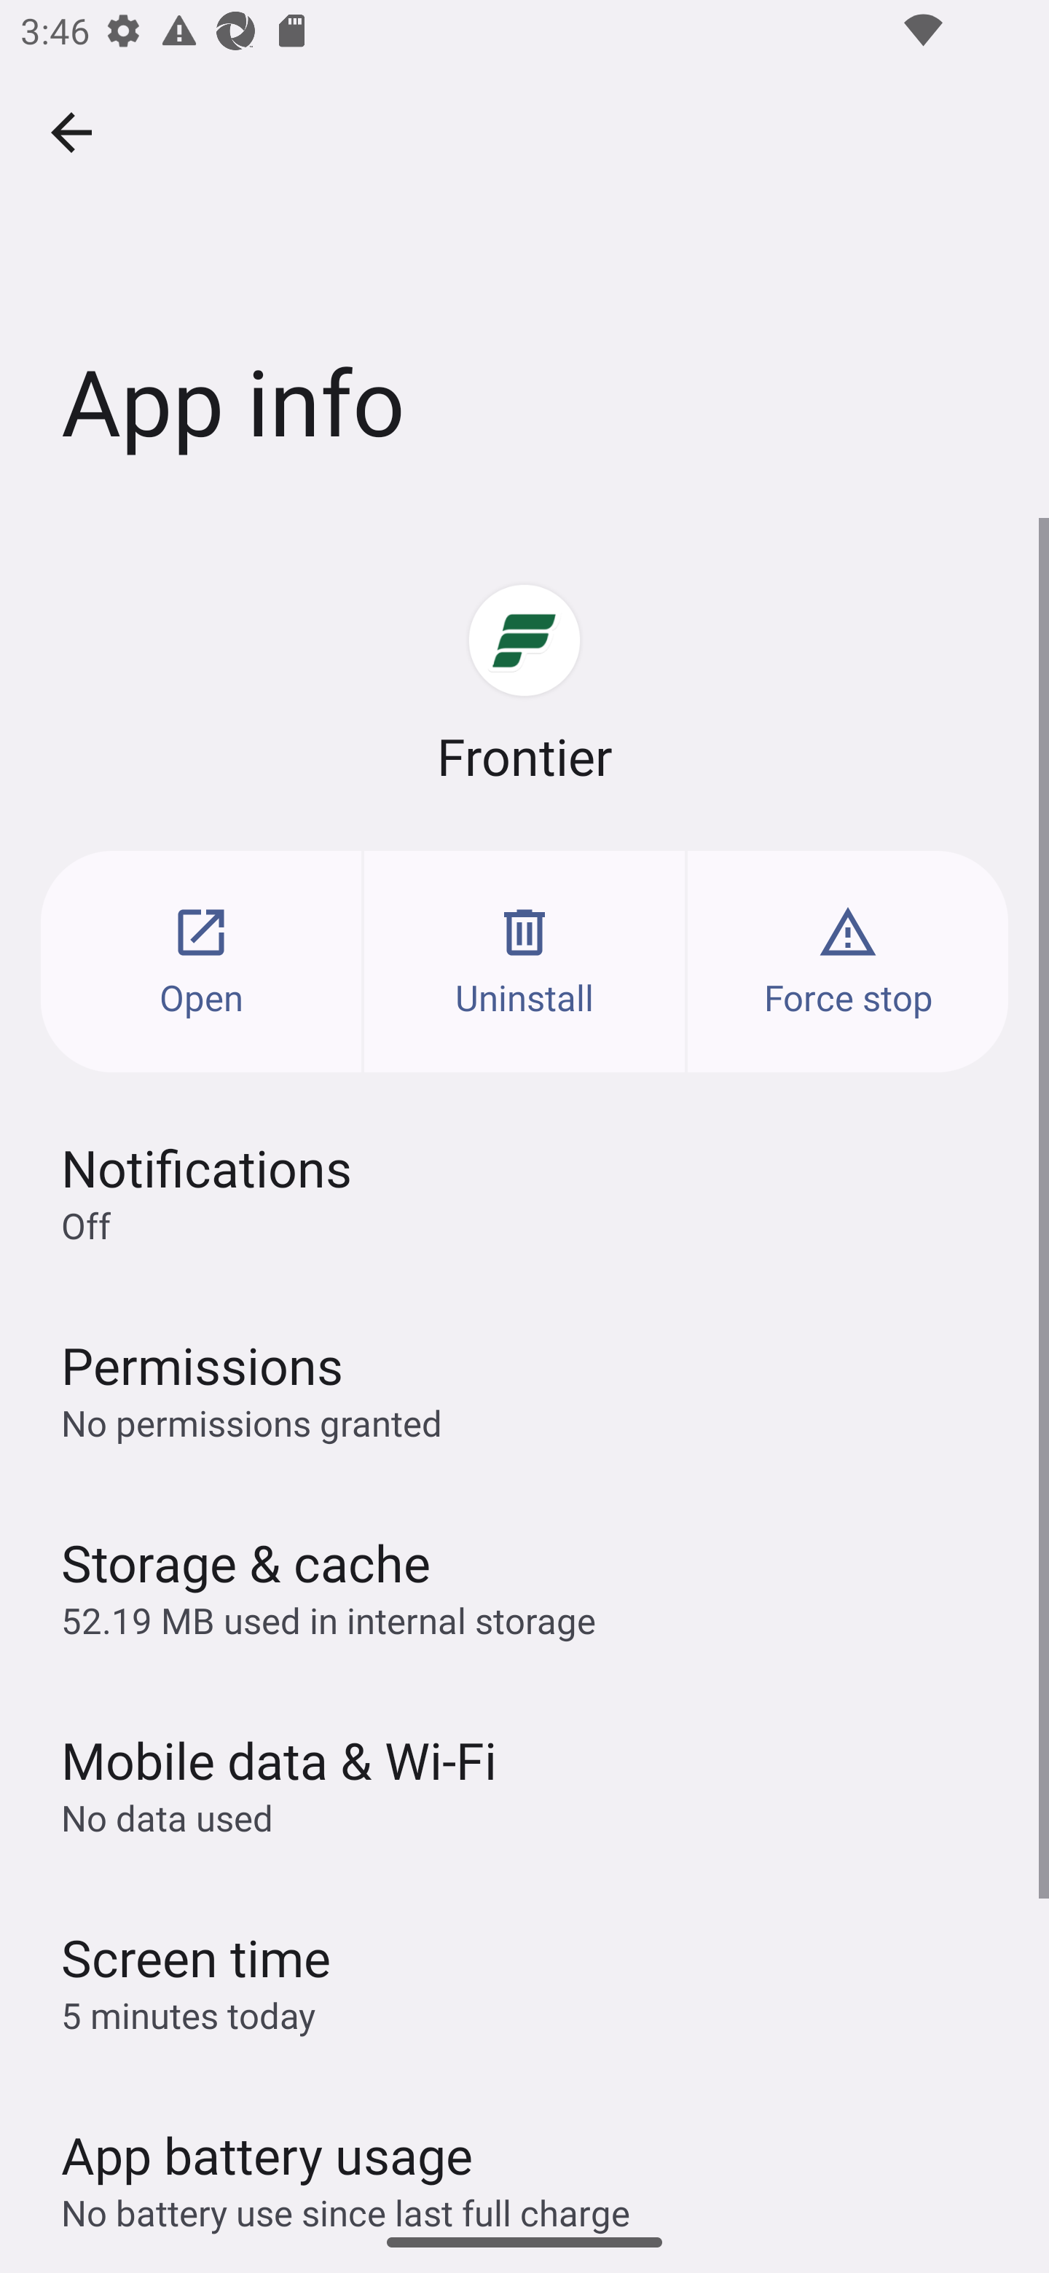 This screenshot has width=1049, height=2273. Describe the element at coordinates (524, 1192) in the screenshot. I see `Notifications Off` at that location.